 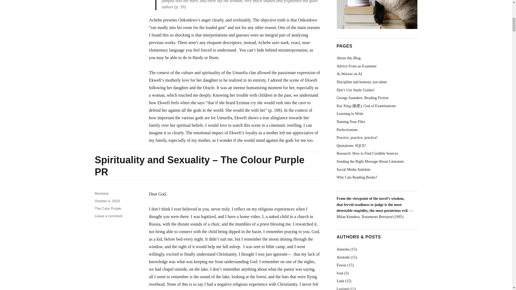 I want to click on Posts by Ivan, so click(x=340, y=273).